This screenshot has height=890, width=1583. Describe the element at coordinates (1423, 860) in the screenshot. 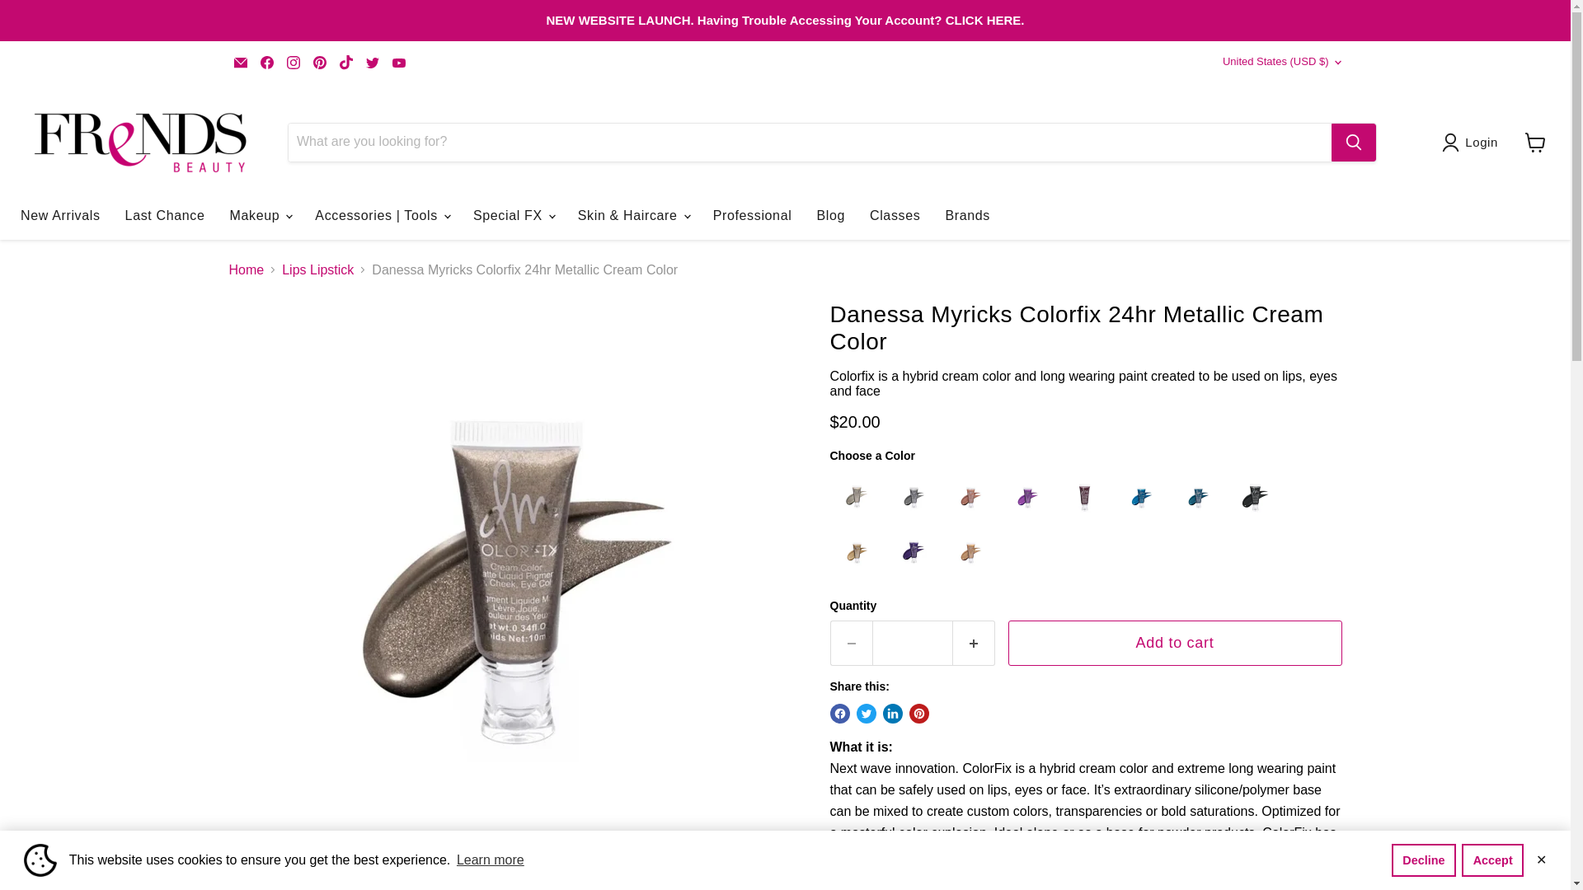

I see `Decline` at that location.